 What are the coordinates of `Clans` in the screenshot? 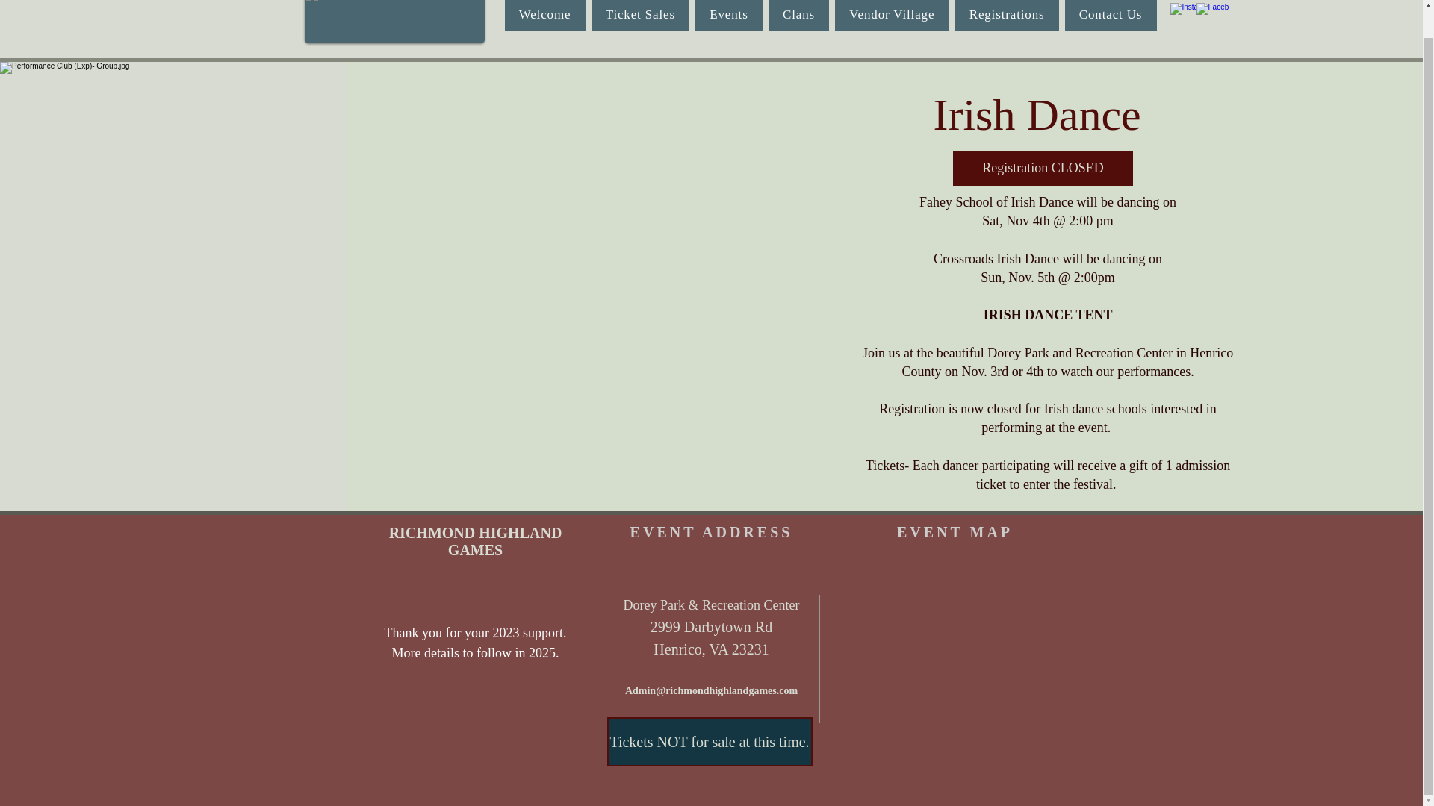 It's located at (798, 15).